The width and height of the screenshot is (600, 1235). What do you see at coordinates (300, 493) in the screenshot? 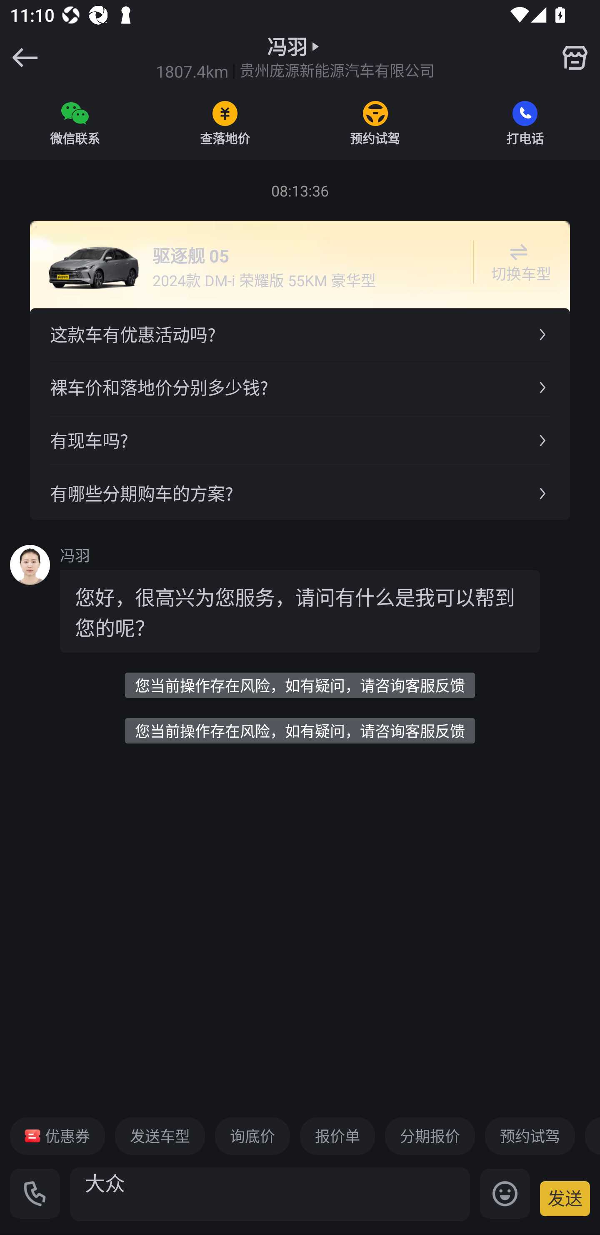
I see `有哪些分期购车的方案?` at bounding box center [300, 493].